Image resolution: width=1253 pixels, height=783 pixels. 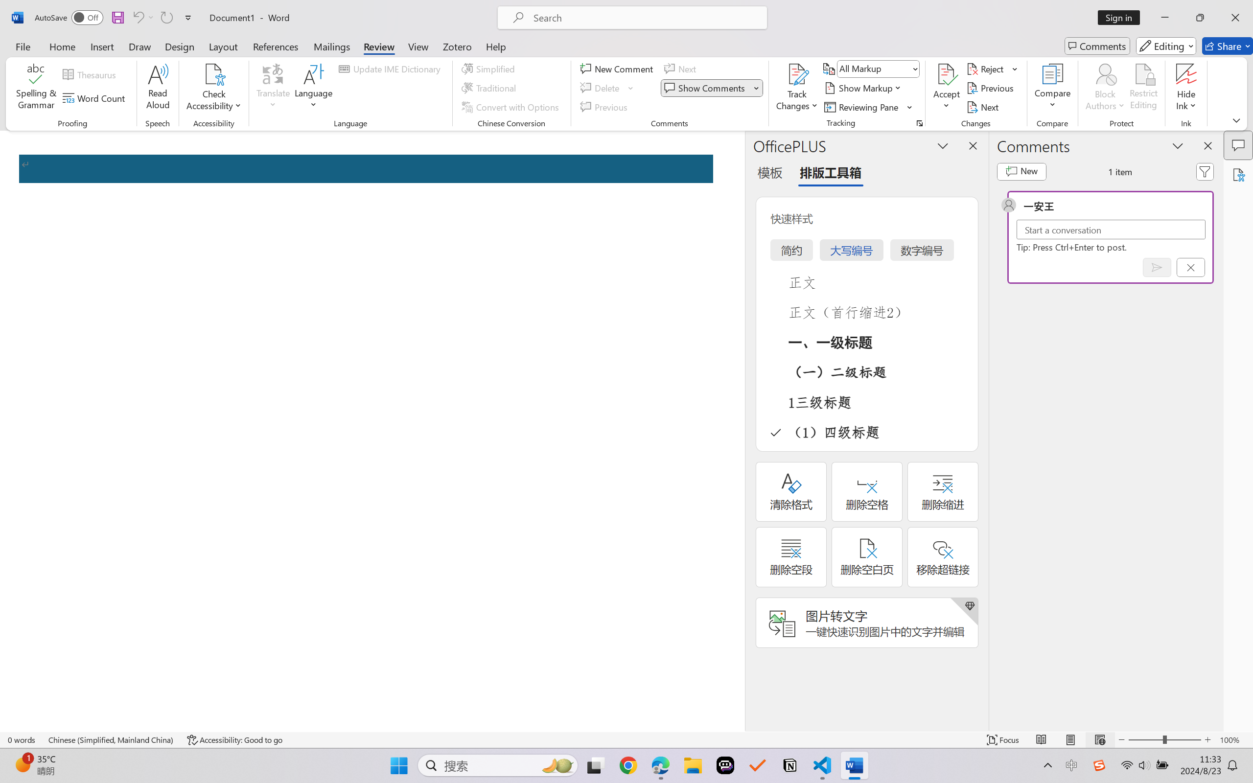 I want to click on Accept, so click(x=947, y=88).